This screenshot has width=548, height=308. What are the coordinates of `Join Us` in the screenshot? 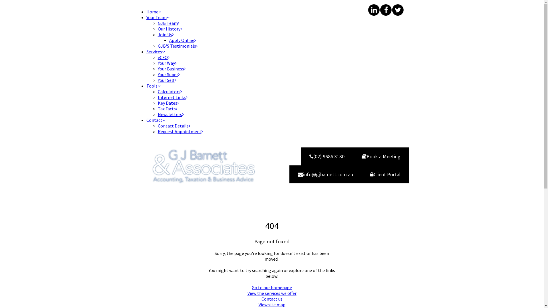 It's located at (166, 35).